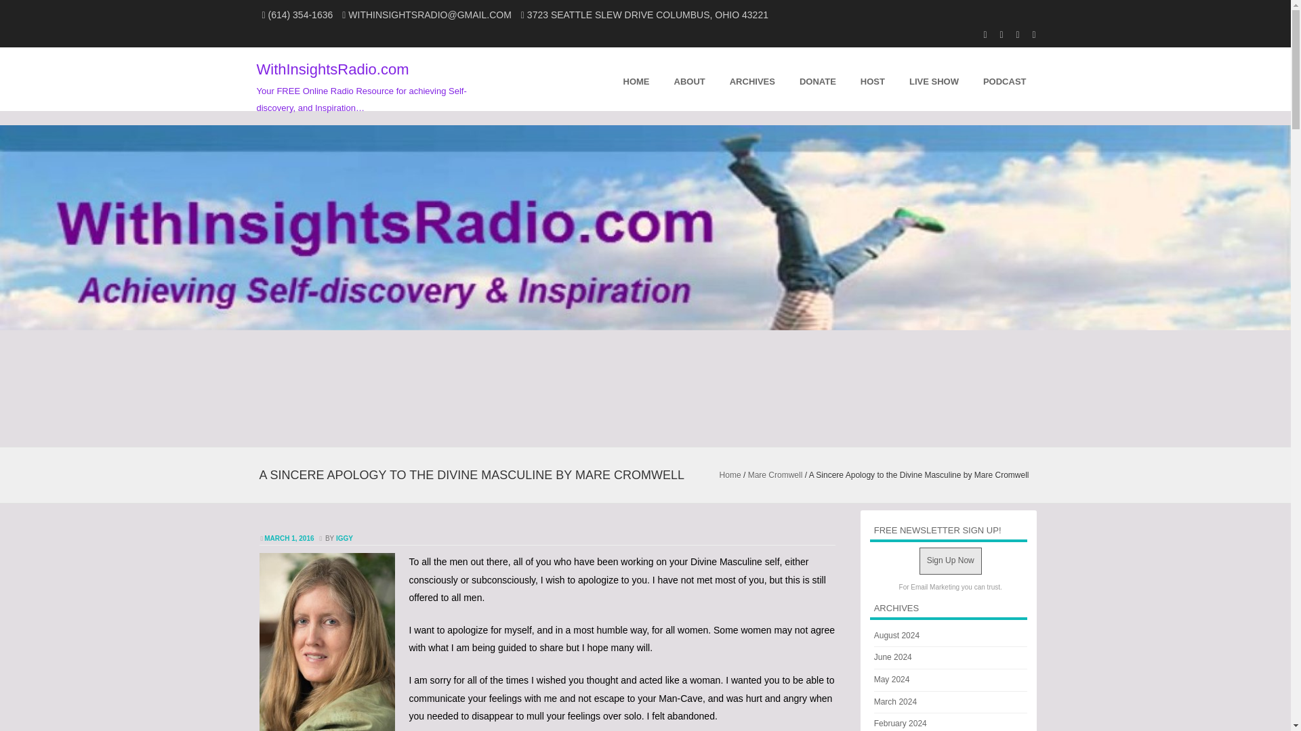 The width and height of the screenshot is (1301, 731). What do you see at coordinates (934, 79) in the screenshot?
I see `Live Show` at bounding box center [934, 79].